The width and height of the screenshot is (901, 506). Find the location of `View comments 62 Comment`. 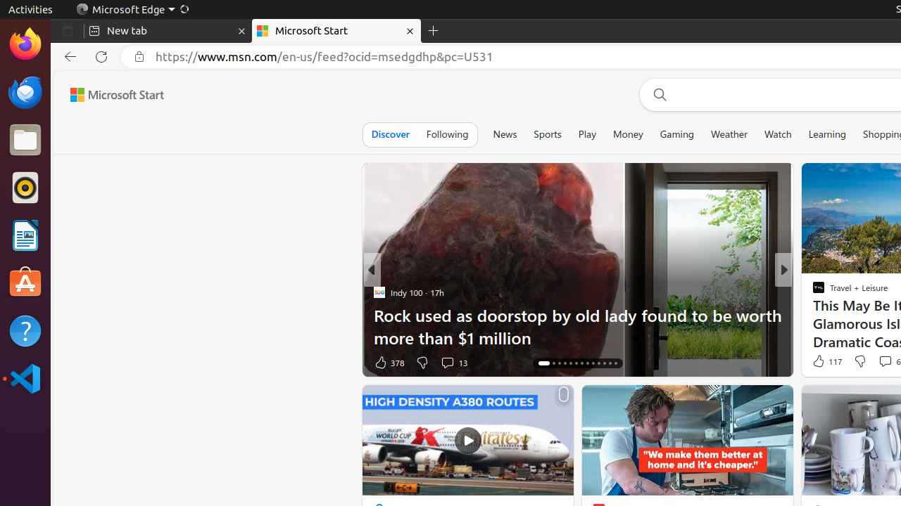

View comments 62 Comment is located at coordinates (881, 362).